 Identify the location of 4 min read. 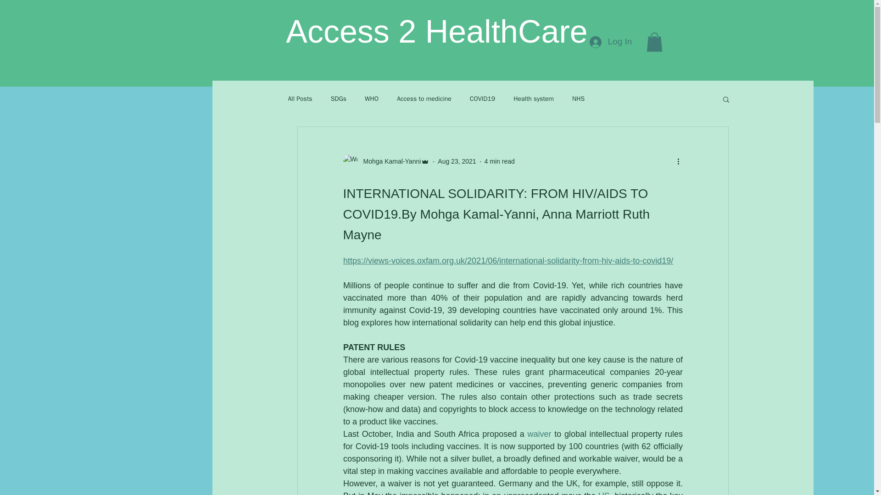
(499, 161).